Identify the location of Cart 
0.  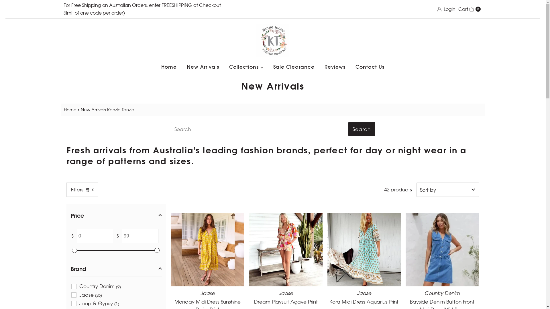
(470, 9).